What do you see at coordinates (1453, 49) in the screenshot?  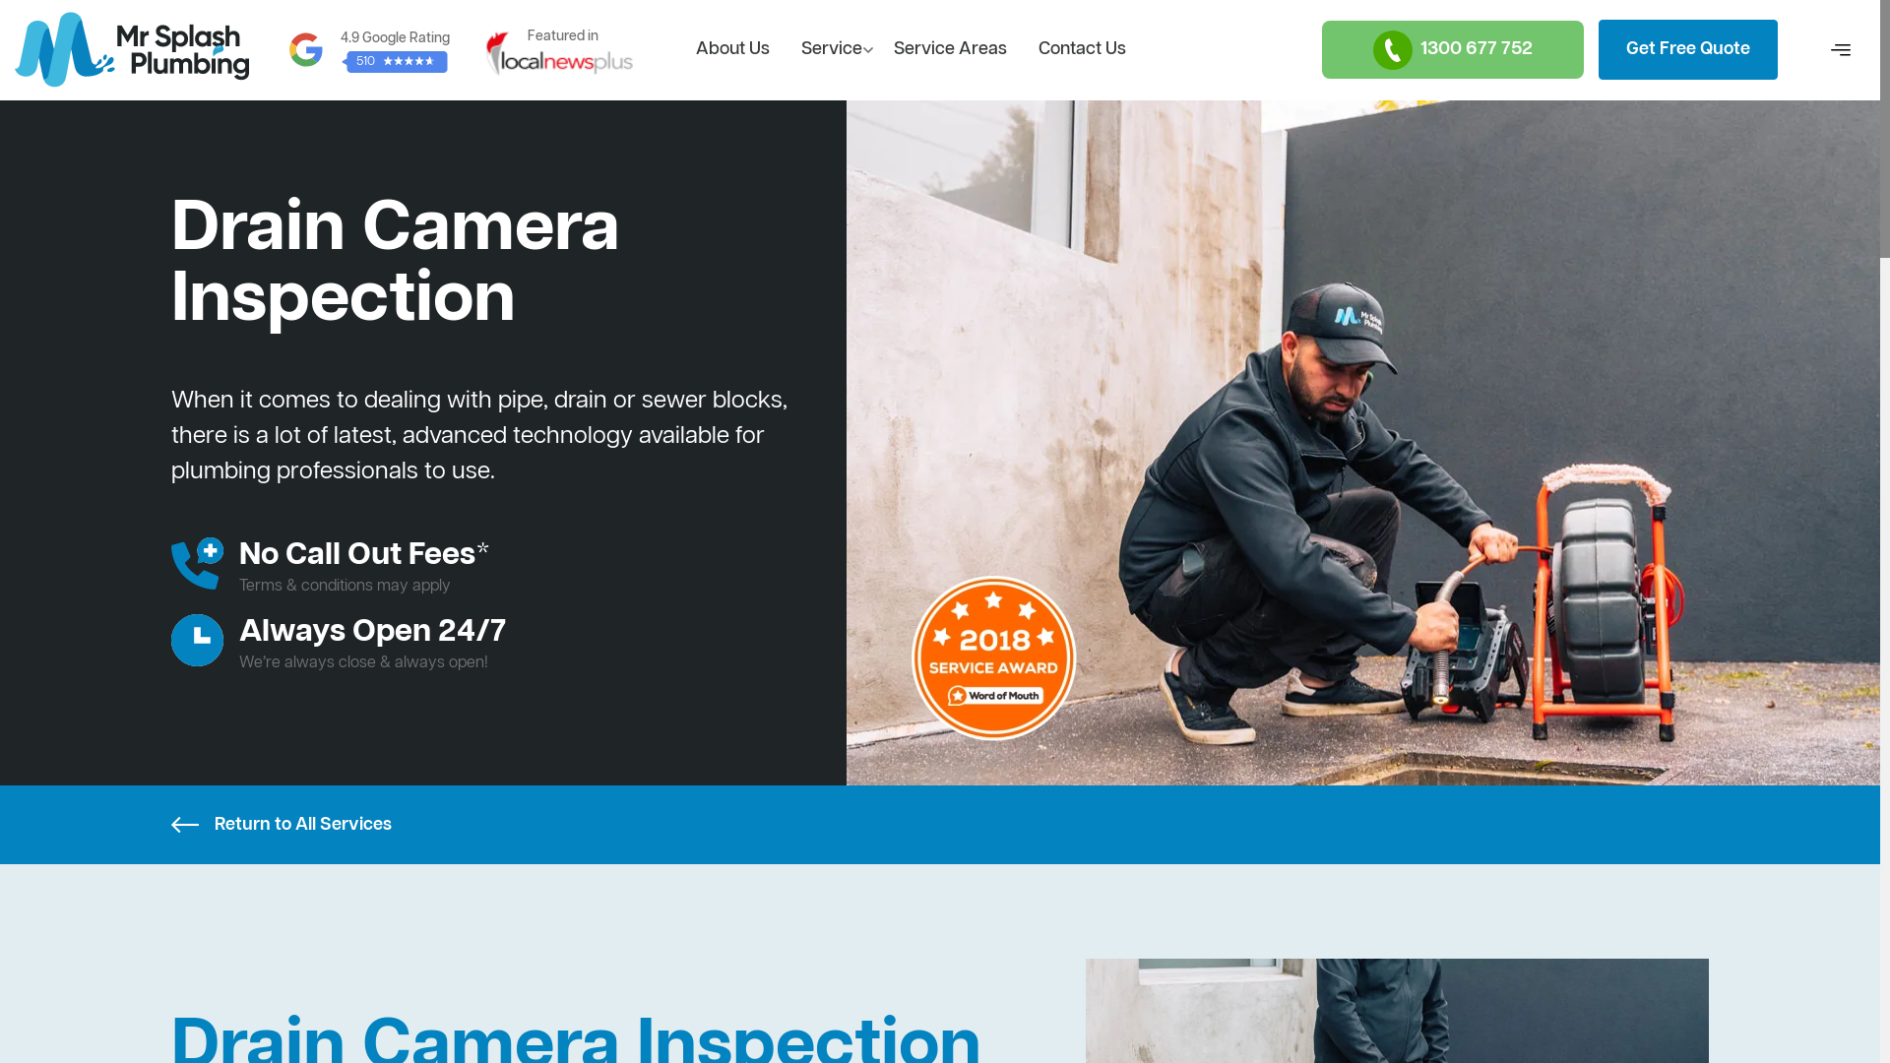 I see `1300 677 752` at bounding box center [1453, 49].